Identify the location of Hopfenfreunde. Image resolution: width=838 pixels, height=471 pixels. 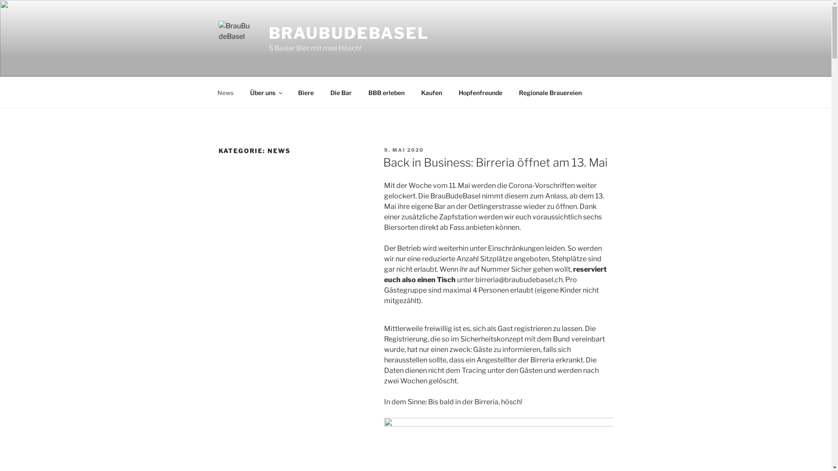
(481, 92).